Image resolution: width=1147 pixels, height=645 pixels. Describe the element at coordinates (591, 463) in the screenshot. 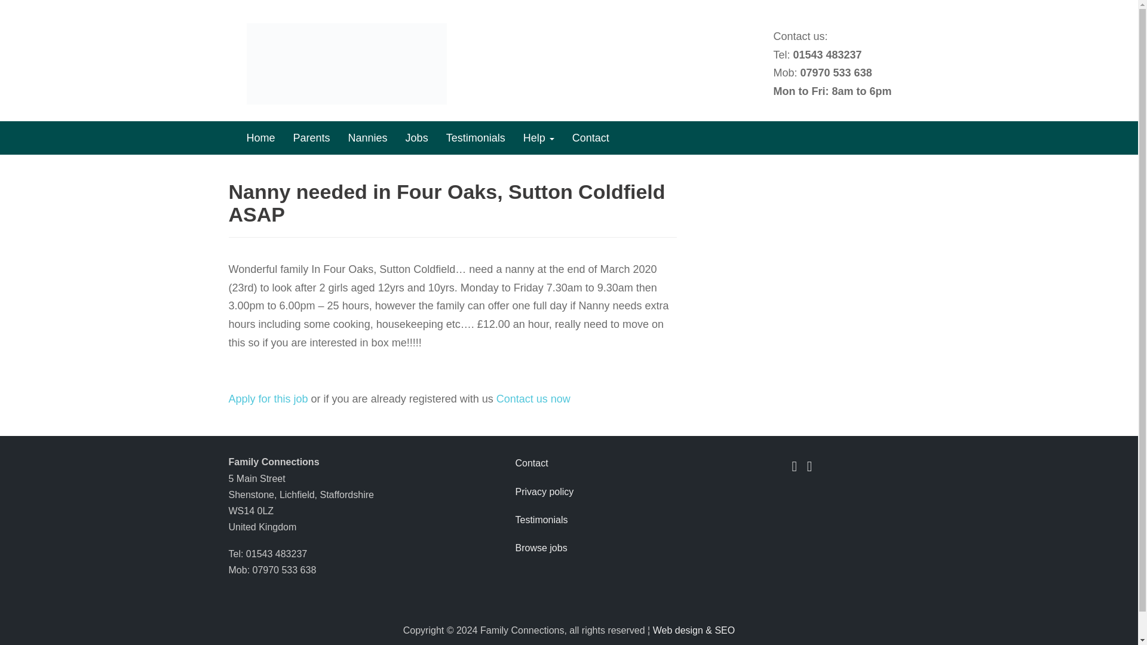

I see `Contact` at that location.